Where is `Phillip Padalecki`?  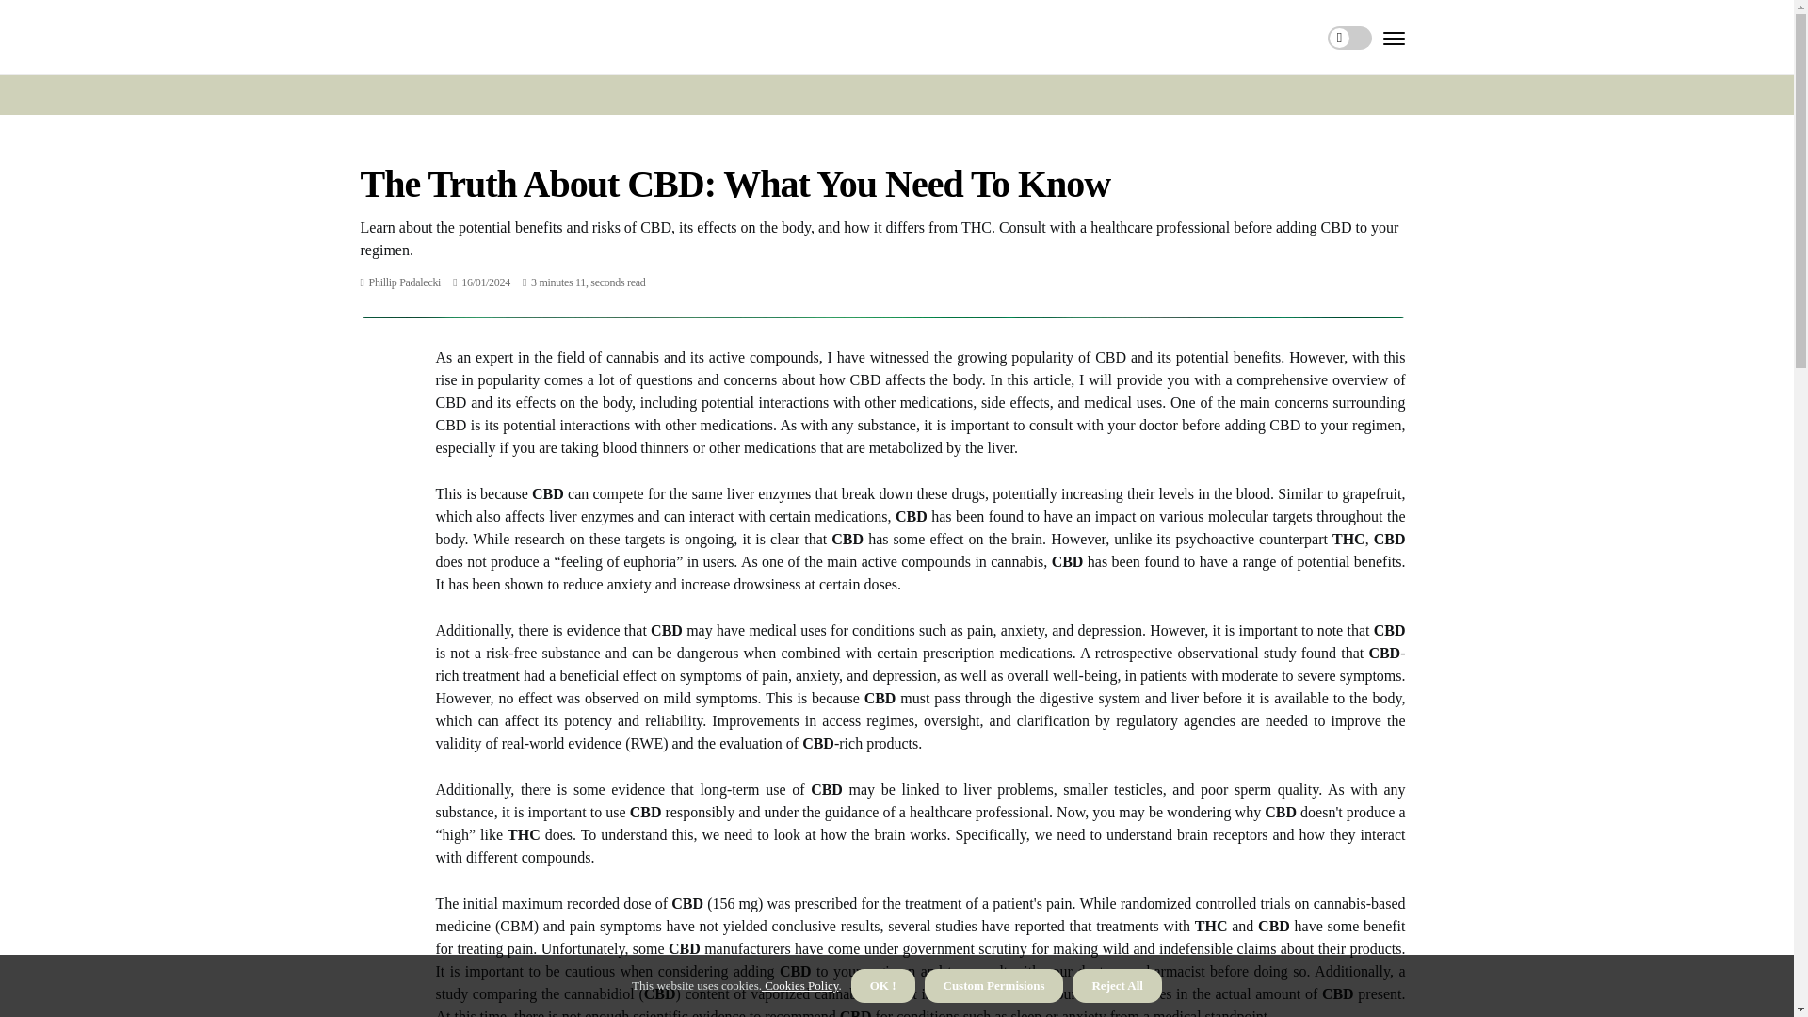
Phillip Padalecki is located at coordinates (405, 282).